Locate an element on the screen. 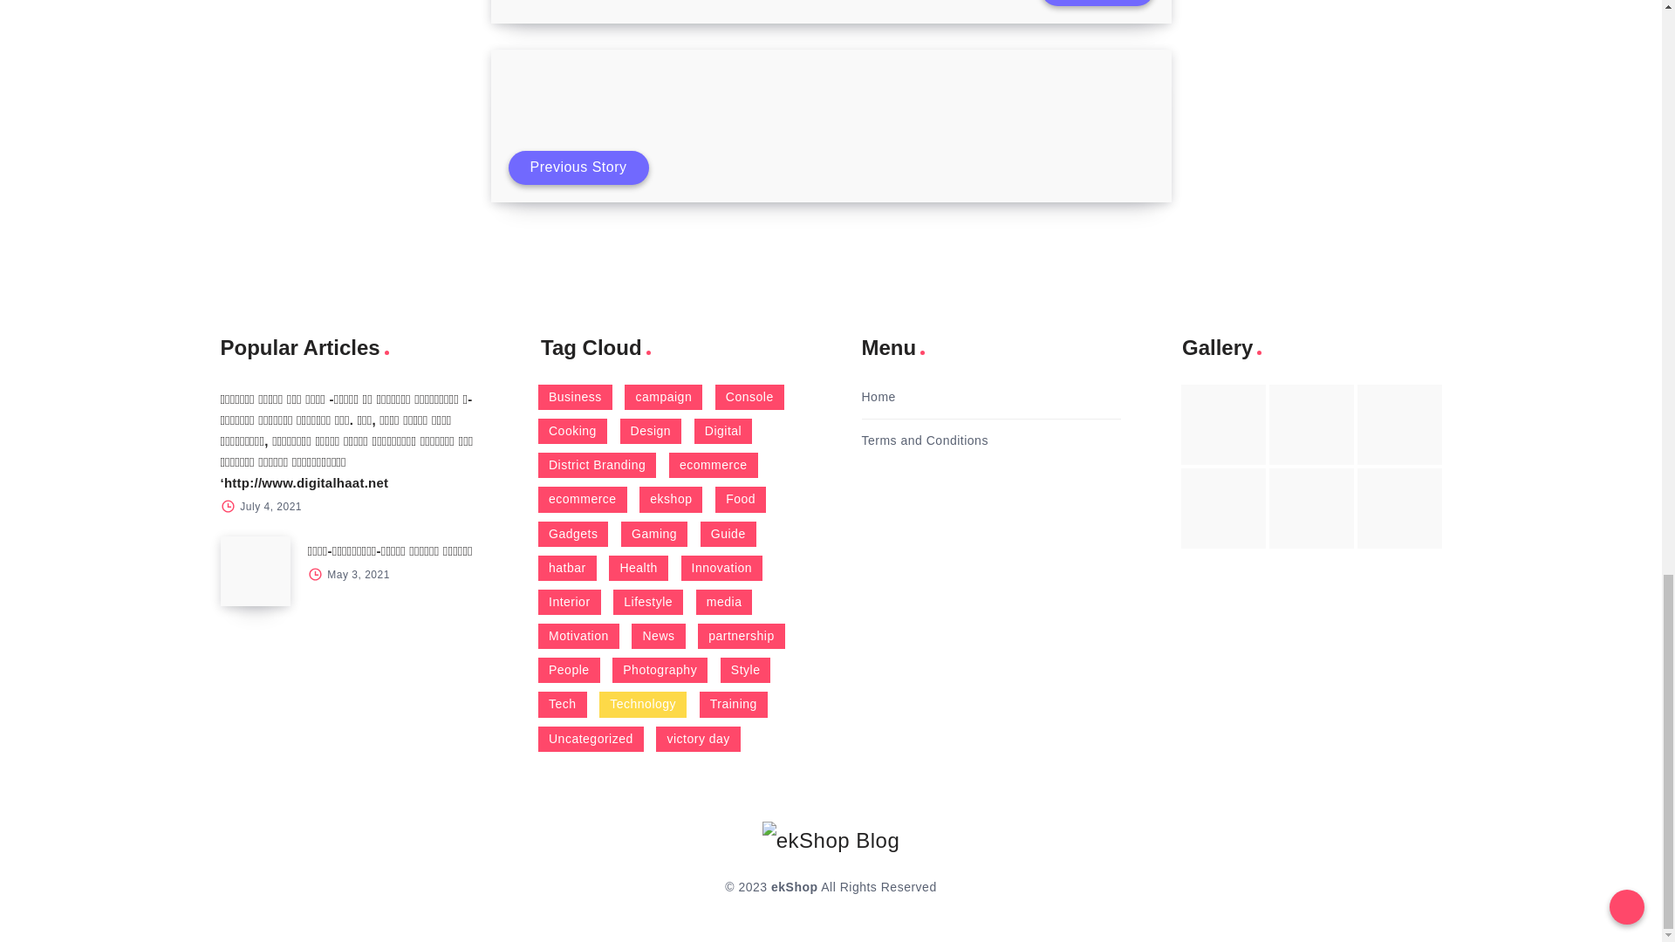 The image size is (1675, 942). Design is located at coordinates (651, 431).